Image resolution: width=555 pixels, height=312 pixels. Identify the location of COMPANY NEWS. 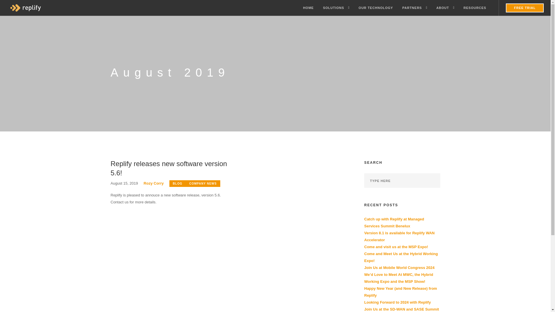
(203, 183).